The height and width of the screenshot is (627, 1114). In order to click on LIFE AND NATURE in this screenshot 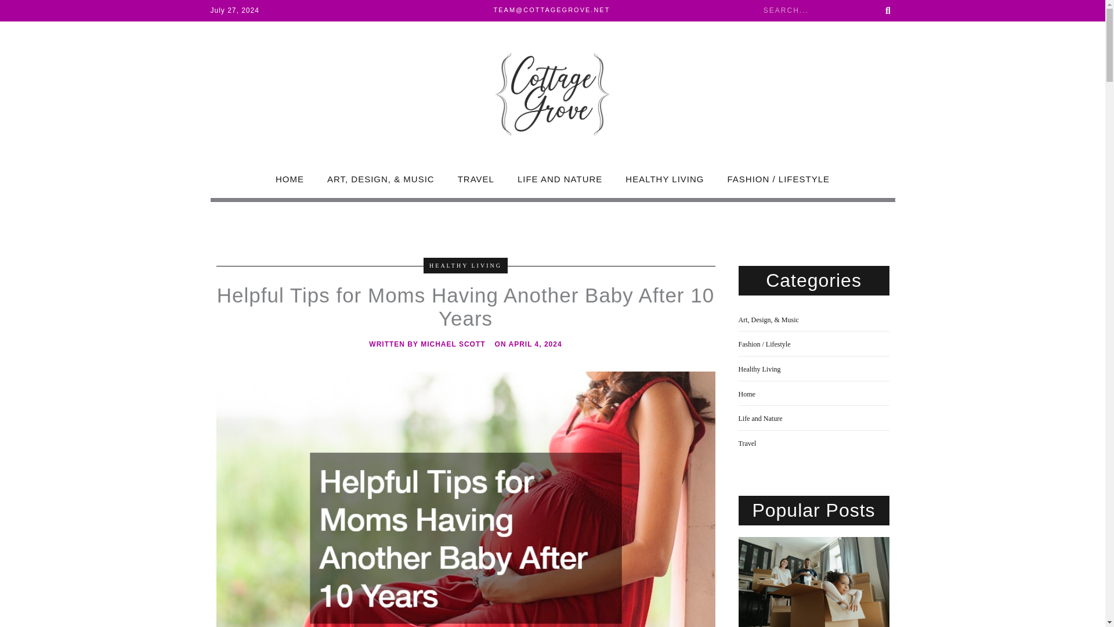, I will do `click(559, 179)`.